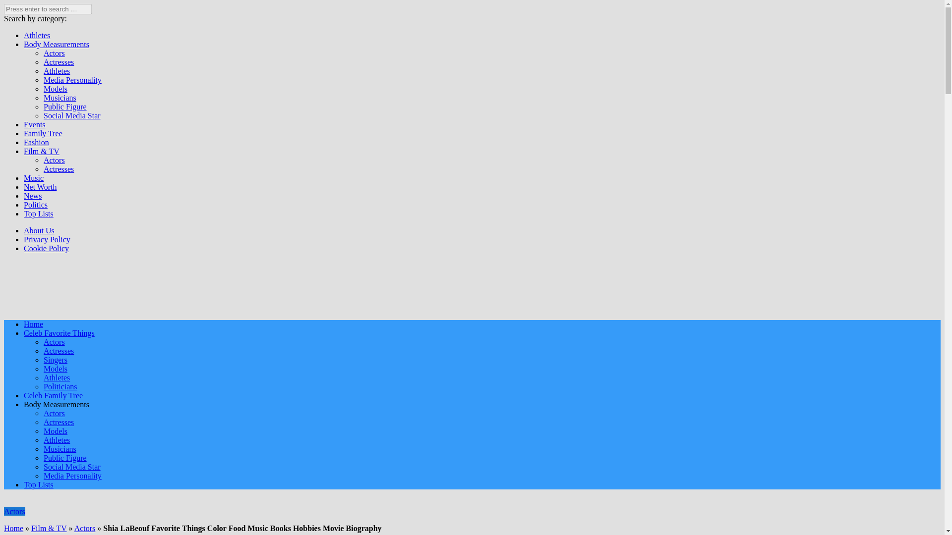 The image size is (952, 535). What do you see at coordinates (57, 45) in the screenshot?
I see `Body Measurements` at bounding box center [57, 45].